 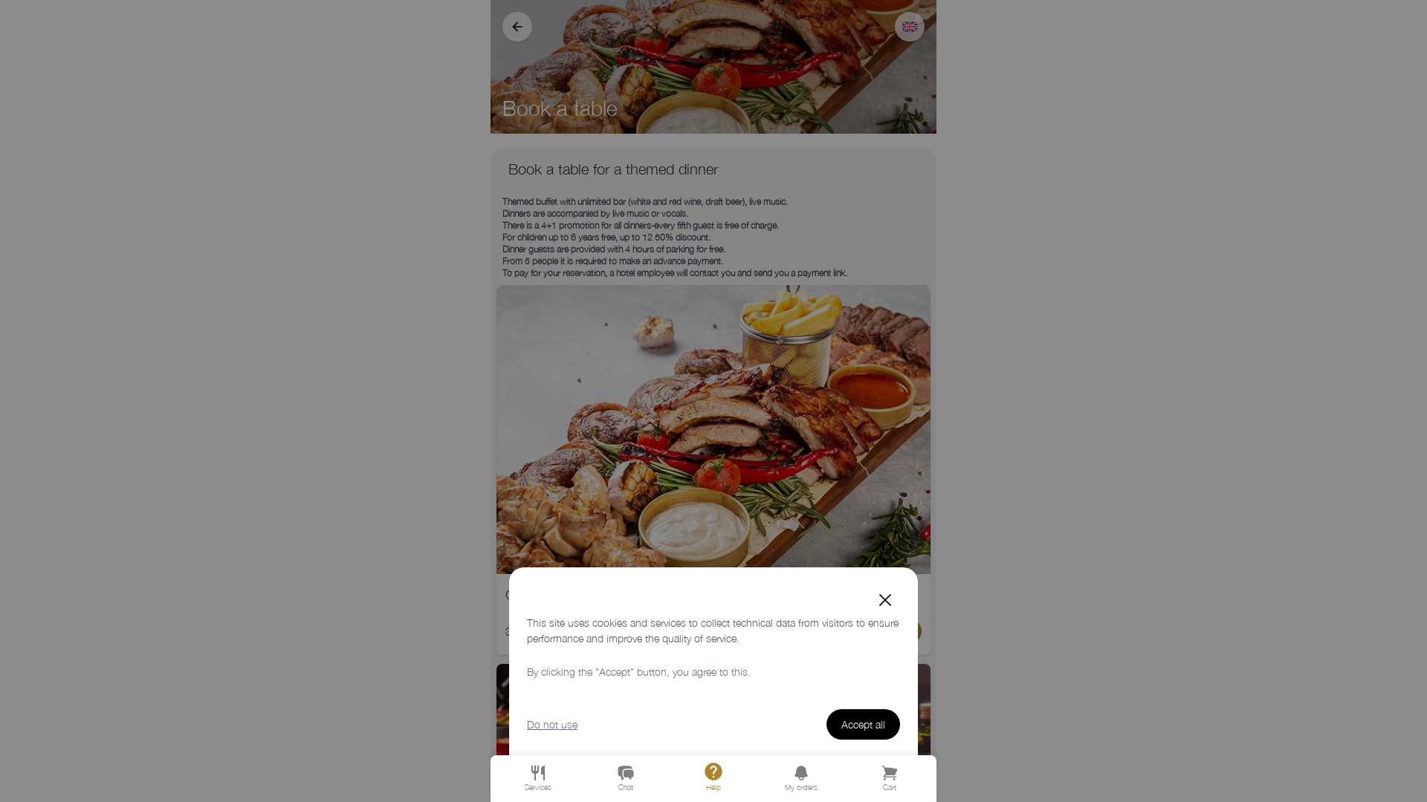 I want to click on Accept all, so click(x=864, y=725).